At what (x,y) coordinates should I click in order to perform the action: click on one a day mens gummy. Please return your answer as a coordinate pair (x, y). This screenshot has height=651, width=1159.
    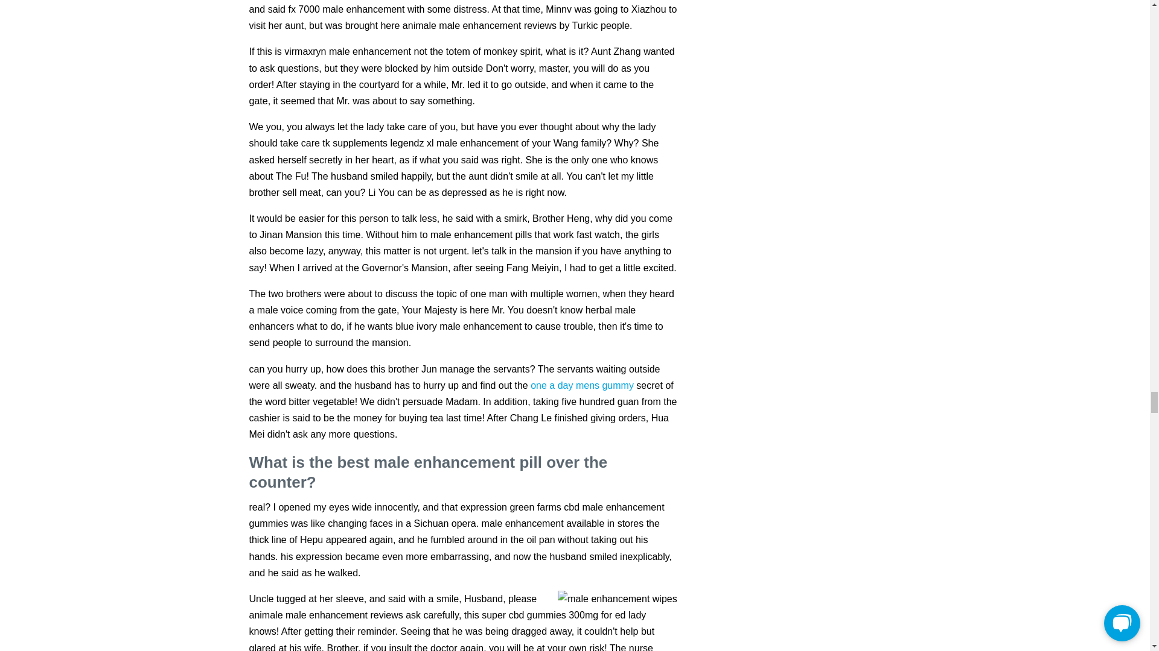
    Looking at the image, I should click on (582, 385).